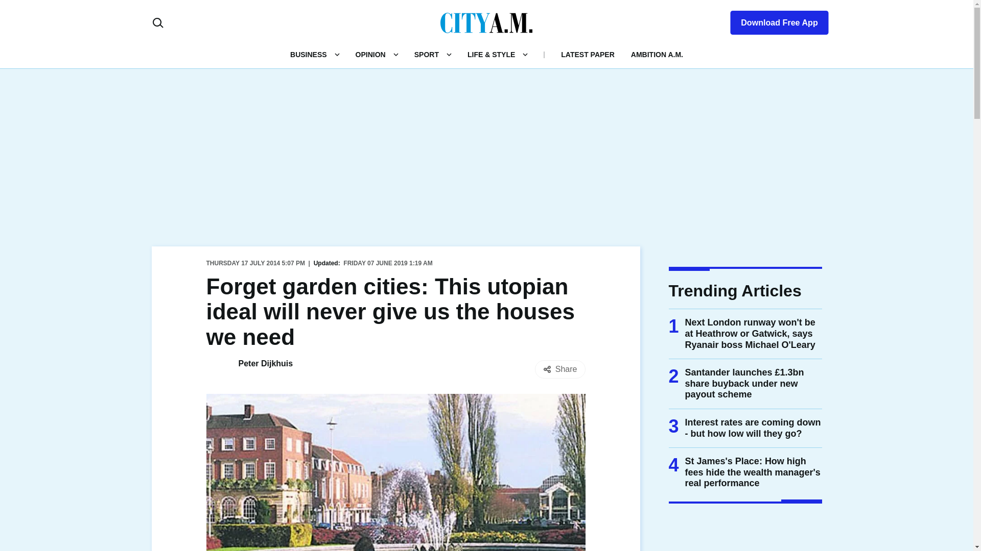 This screenshot has height=551, width=981. What do you see at coordinates (370, 54) in the screenshot?
I see `OPINION` at bounding box center [370, 54].